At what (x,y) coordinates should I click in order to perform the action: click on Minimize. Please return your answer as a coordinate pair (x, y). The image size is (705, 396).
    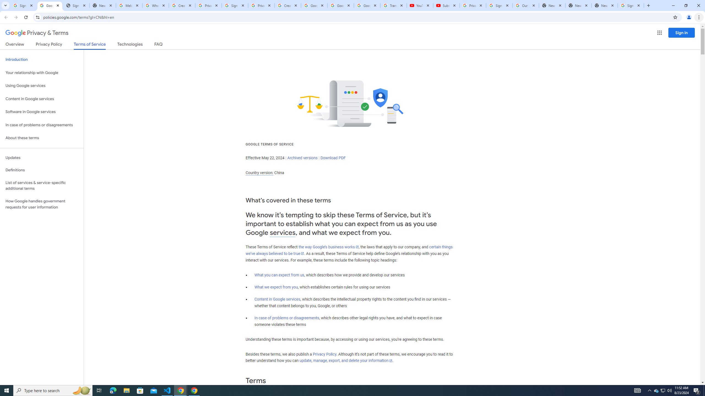
    Looking at the image, I should click on (673, 5).